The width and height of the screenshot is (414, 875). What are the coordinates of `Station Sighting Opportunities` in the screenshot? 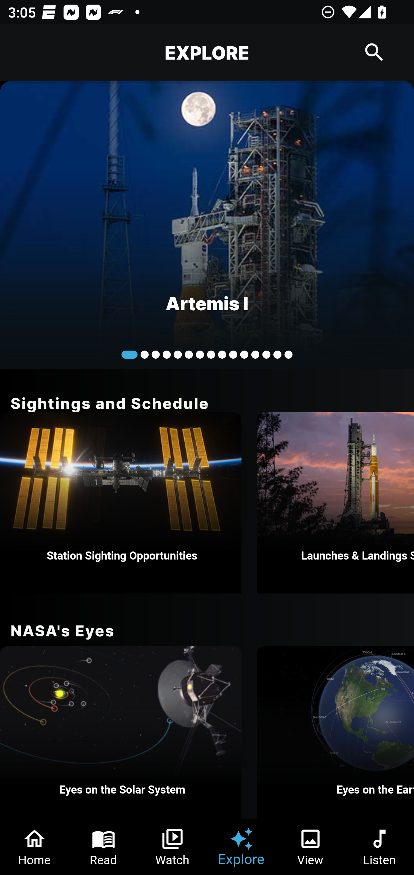 It's located at (121, 503).